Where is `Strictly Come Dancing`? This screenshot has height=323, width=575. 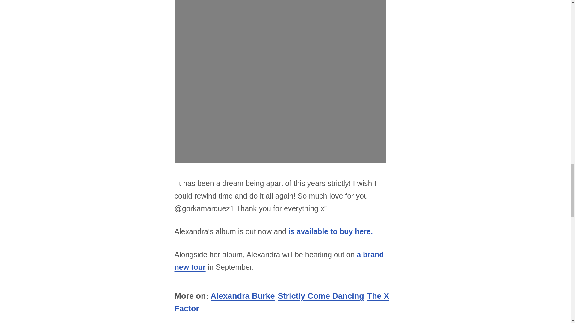
Strictly Come Dancing is located at coordinates (321, 296).